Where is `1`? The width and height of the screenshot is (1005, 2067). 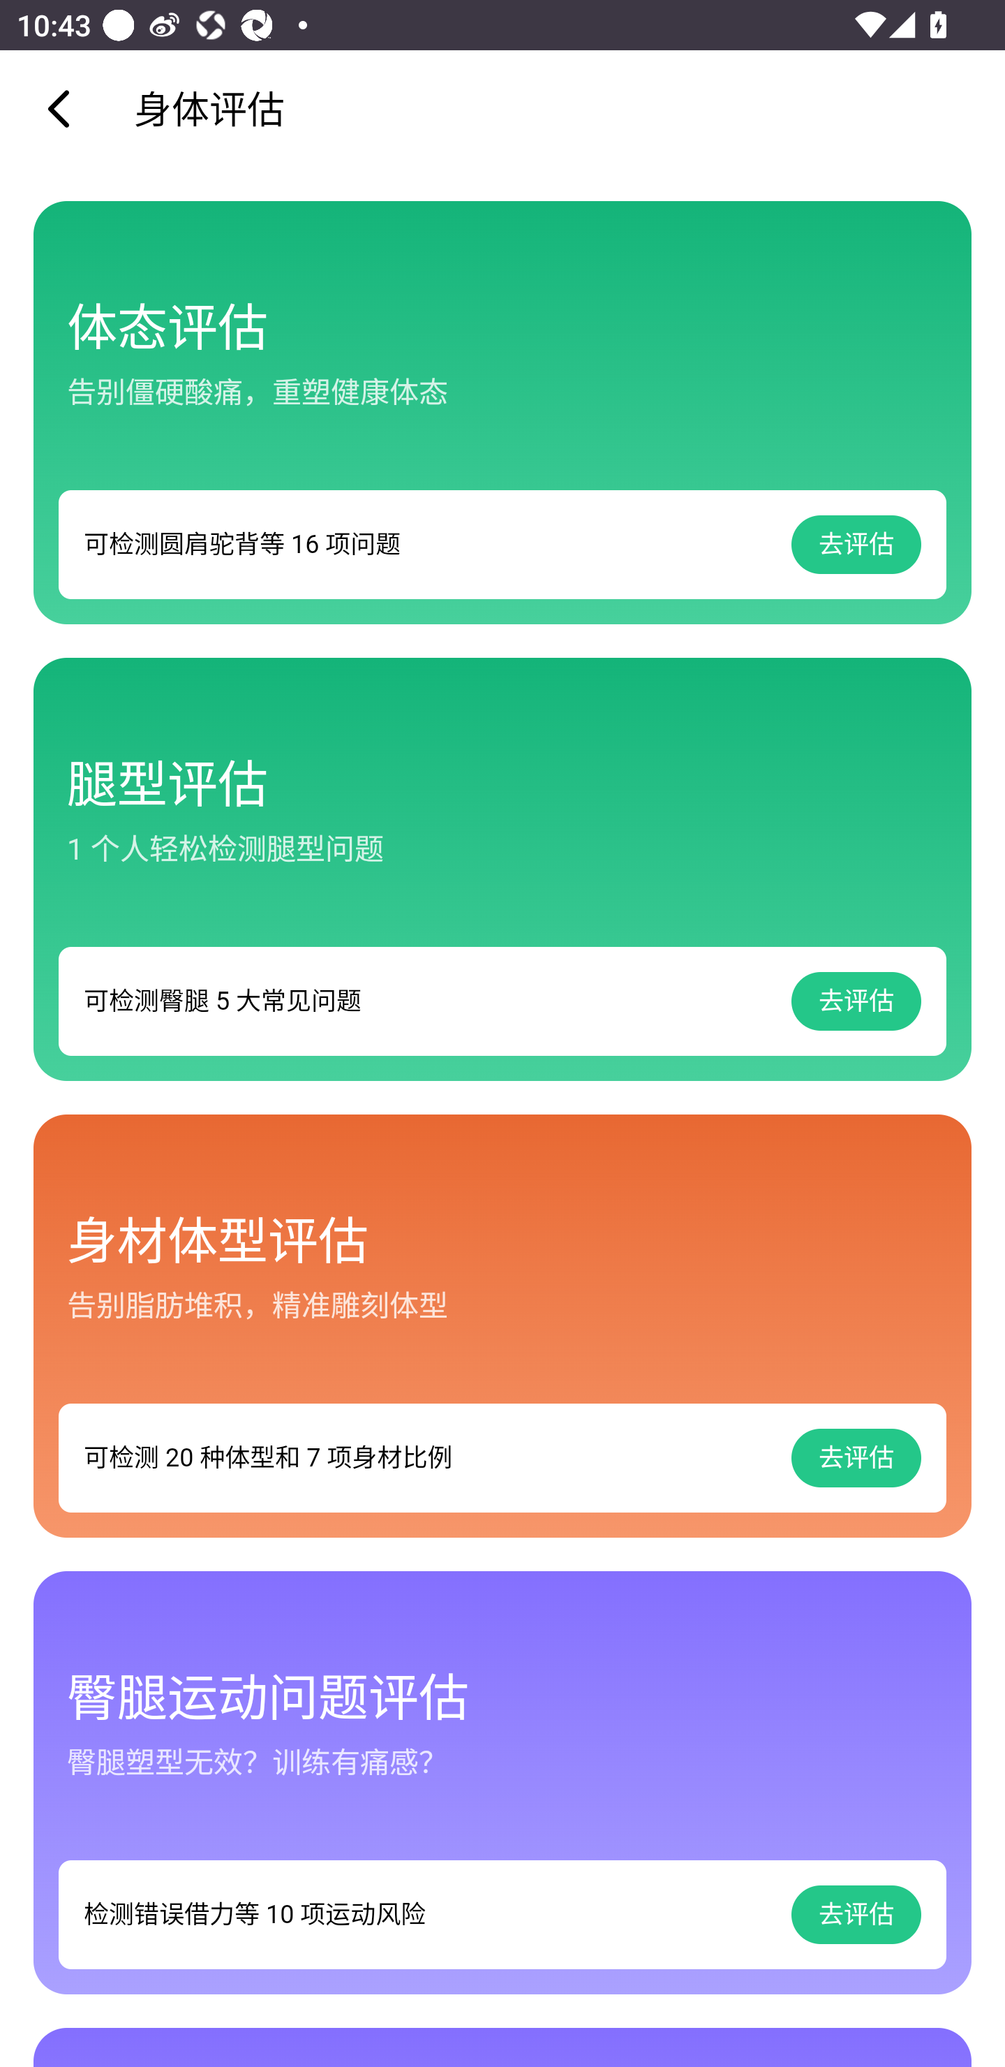
1 is located at coordinates (502, 869).